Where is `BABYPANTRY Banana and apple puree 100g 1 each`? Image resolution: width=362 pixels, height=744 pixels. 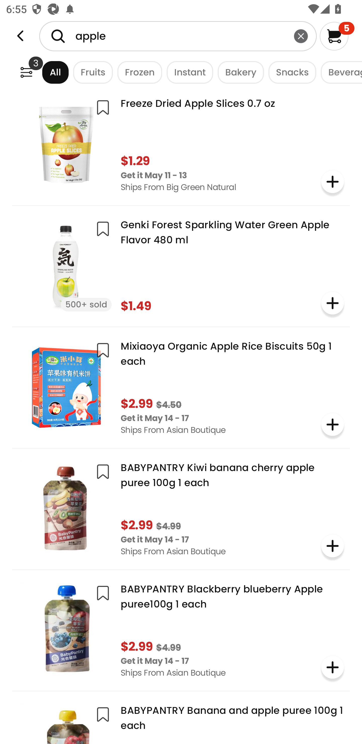 BABYPANTRY Banana and apple puree 100g 1 each is located at coordinates (181, 721).